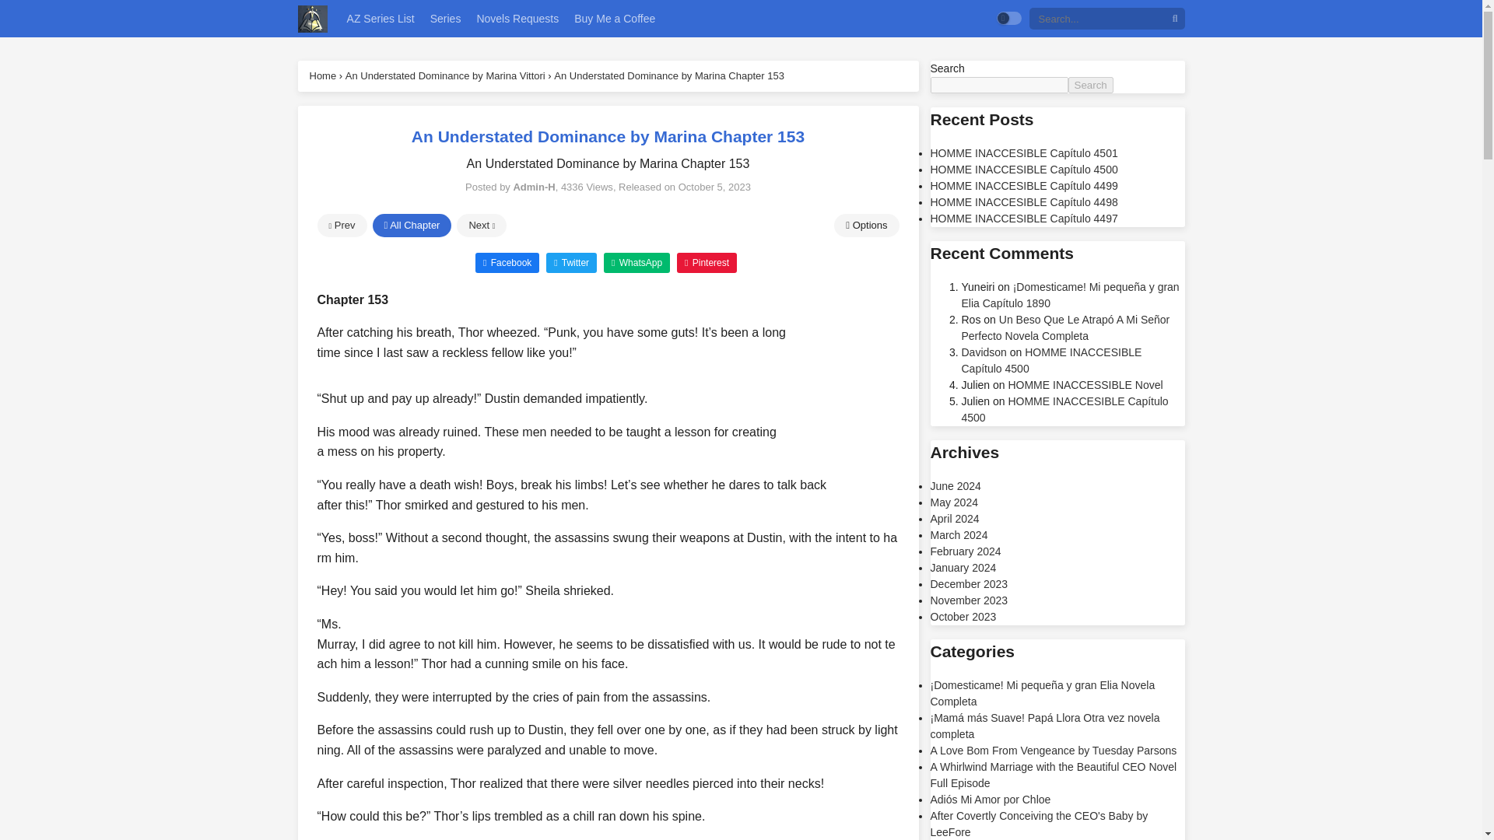 Image resolution: width=1494 pixels, height=840 pixels. Describe the element at coordinates (411, 226) in the screenshot. I see `All Chapter` at that location.